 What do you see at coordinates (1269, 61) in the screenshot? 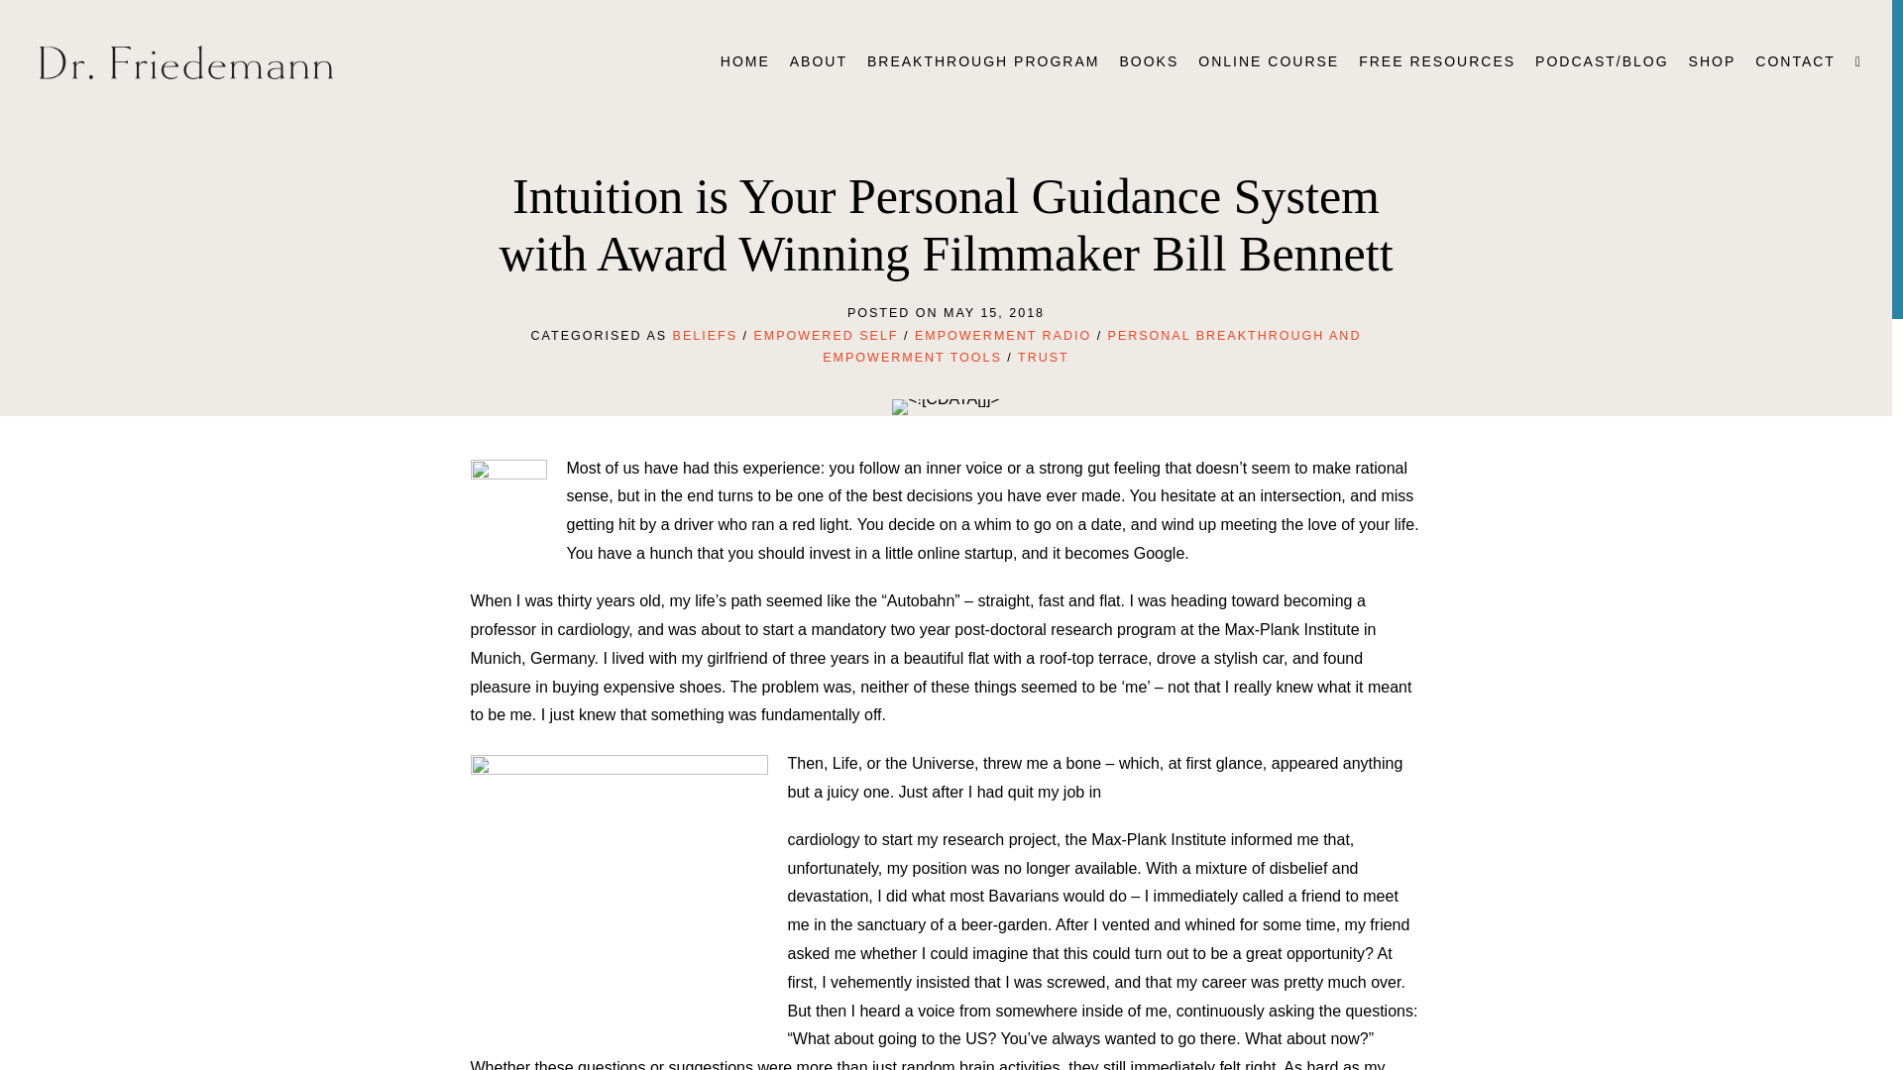
I see `ONLINE COURSE` at bounding box center [1269, 61].